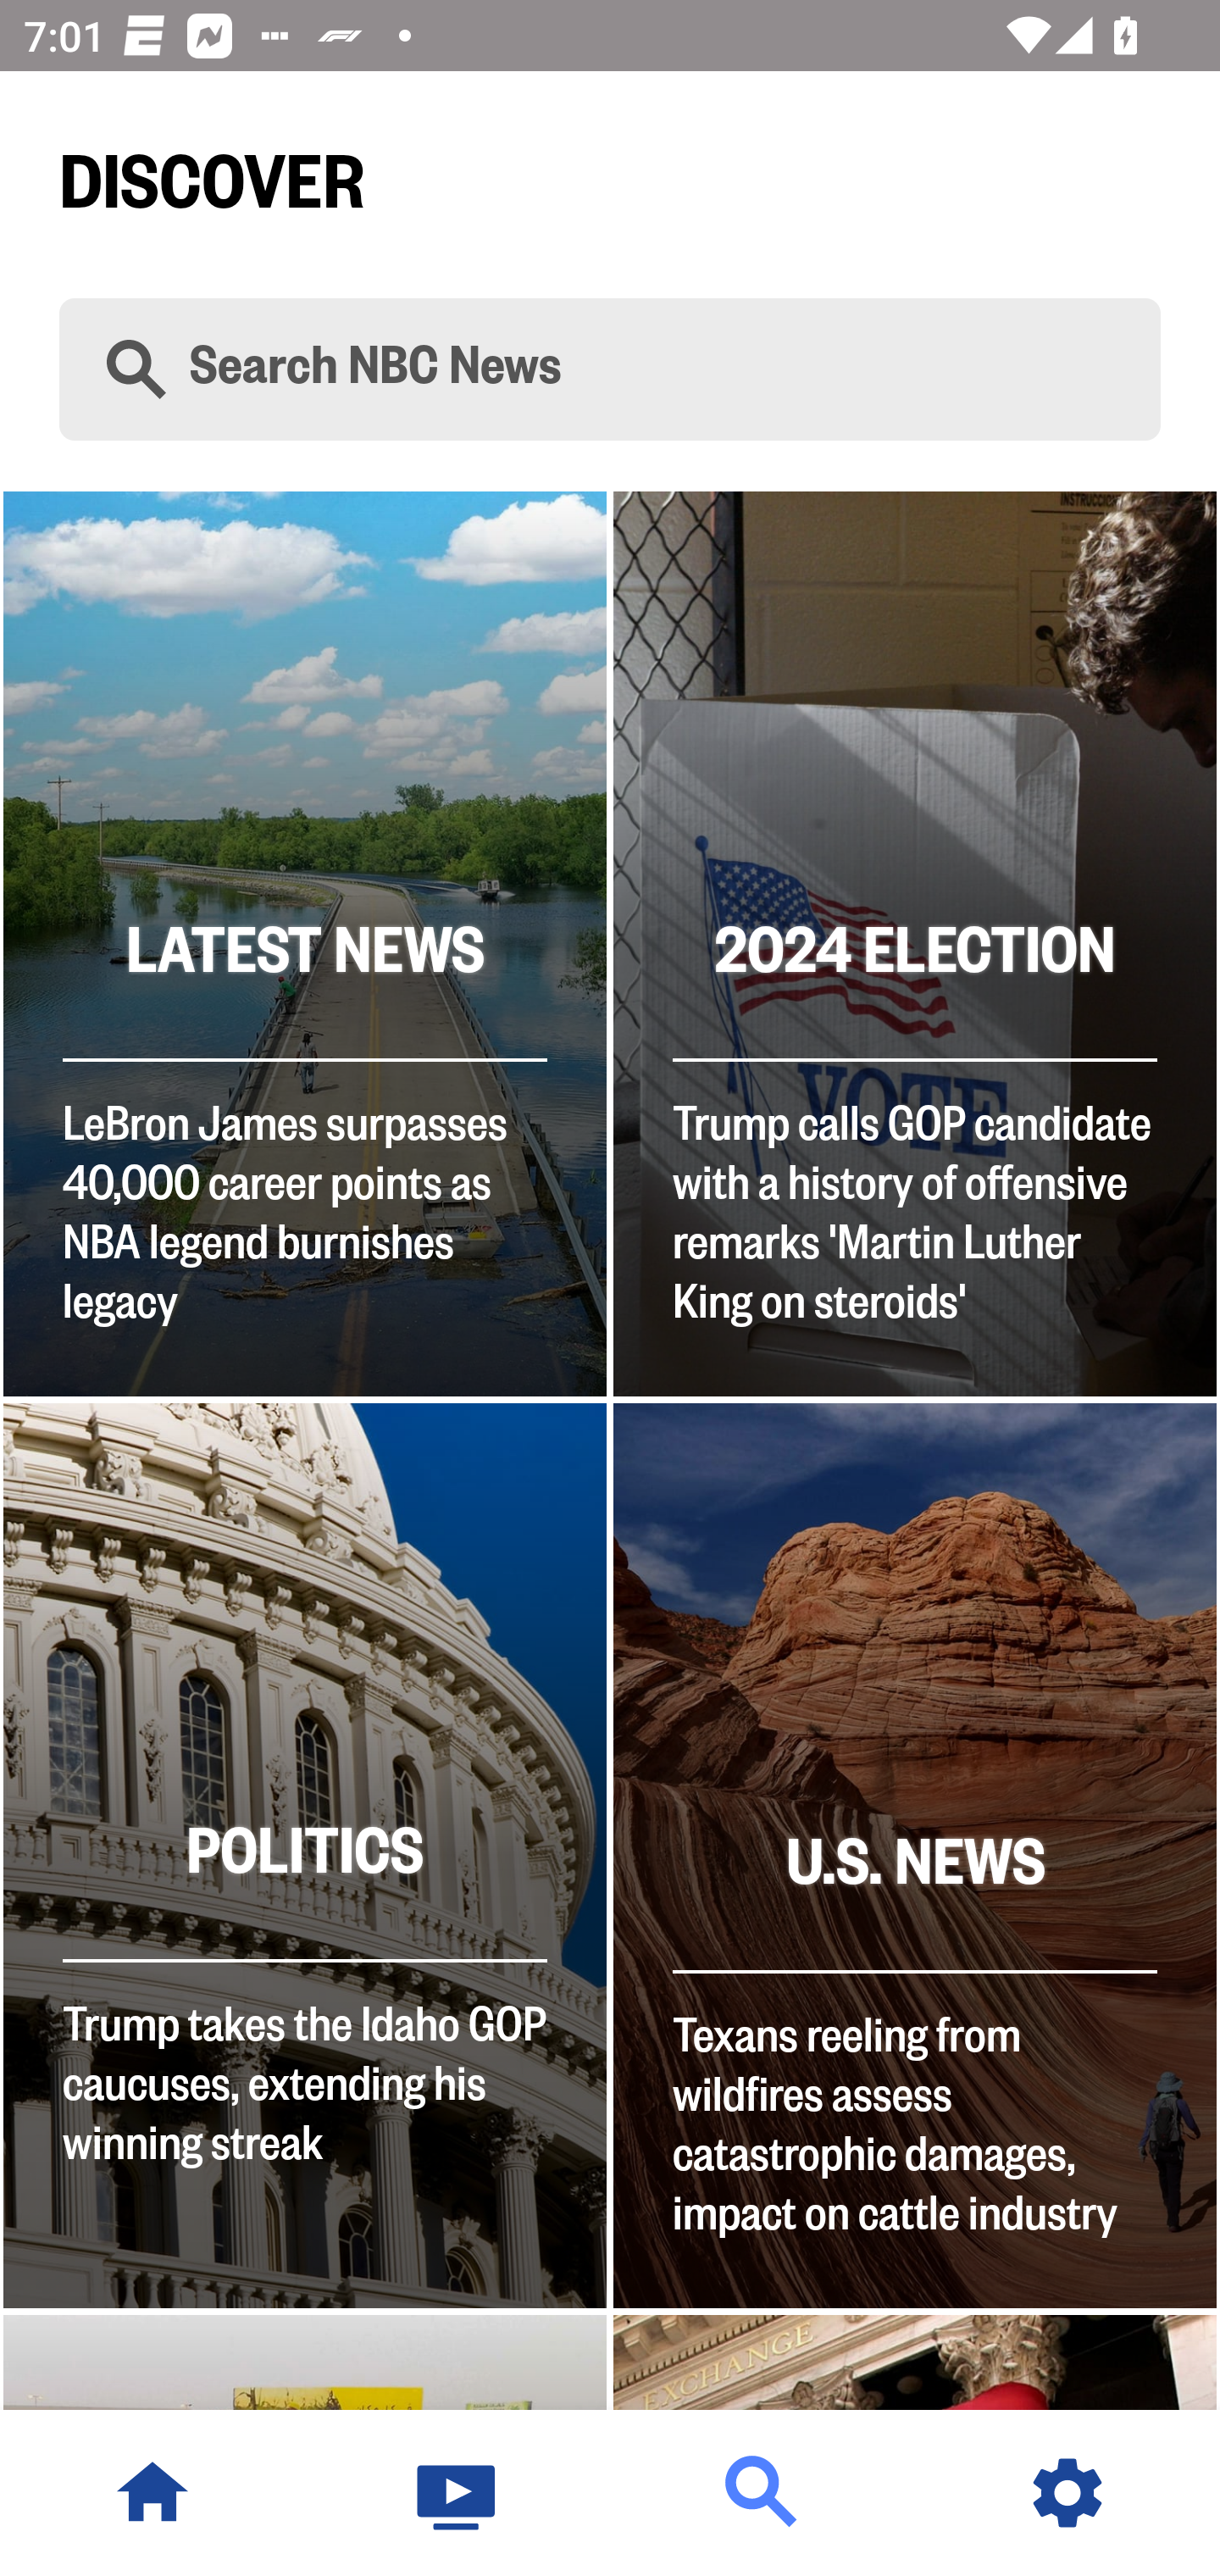 The width and height of the screenshot is (1220, 2576). Describe the element at coordinates (1067, 2493) in the screenshot. I see `Settings` at that location.